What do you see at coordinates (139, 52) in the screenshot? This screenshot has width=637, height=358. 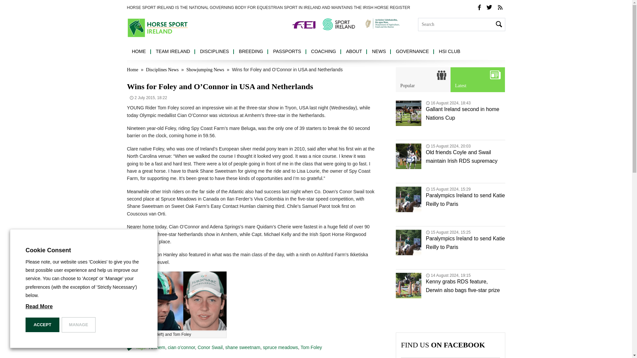 I see `HOME` at bounding box center [139, 52].